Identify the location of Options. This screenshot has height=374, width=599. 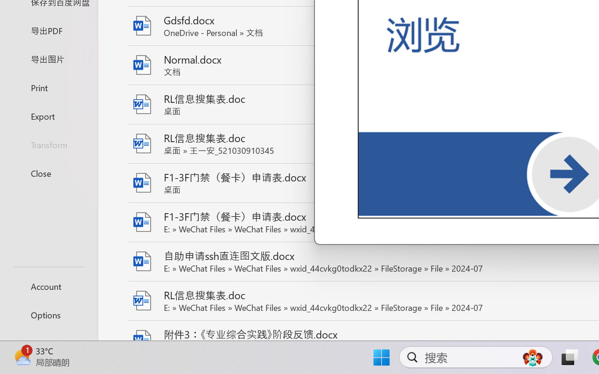
(49, 315).